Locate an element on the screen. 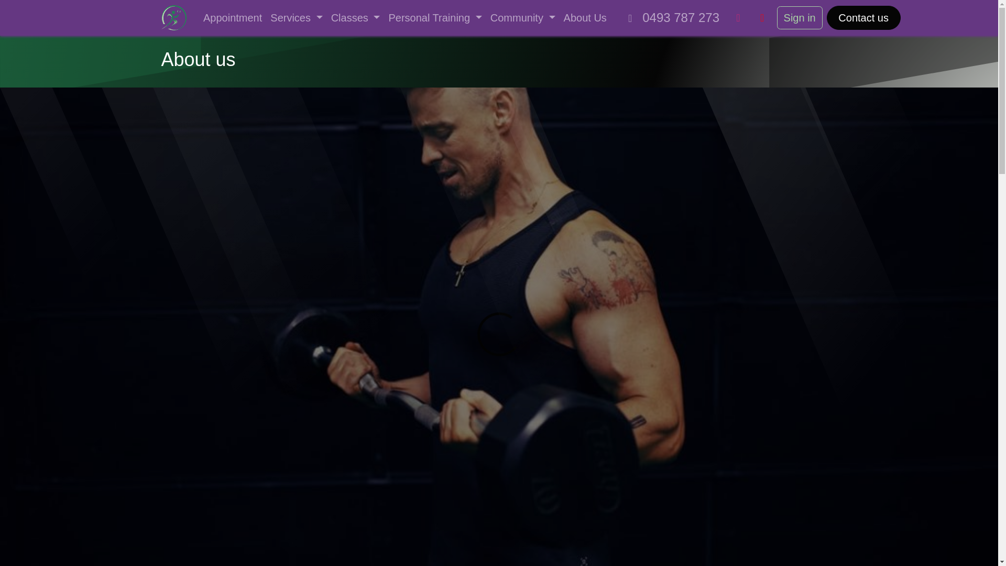  Contact us is located at coordinates (863, 18).